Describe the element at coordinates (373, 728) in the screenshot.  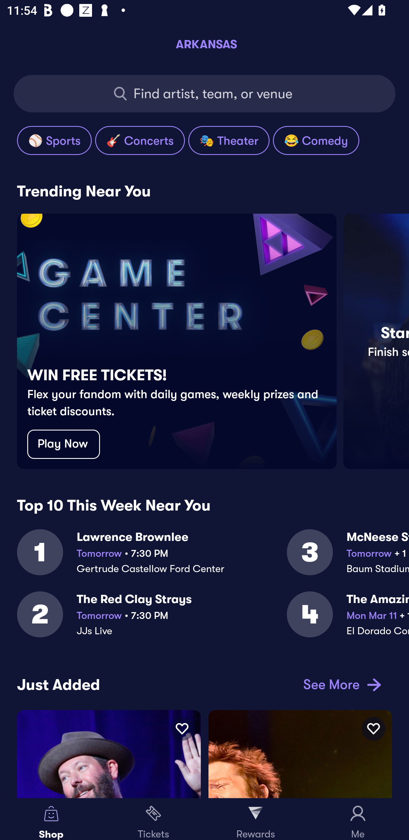
I see `icon button` at that location.